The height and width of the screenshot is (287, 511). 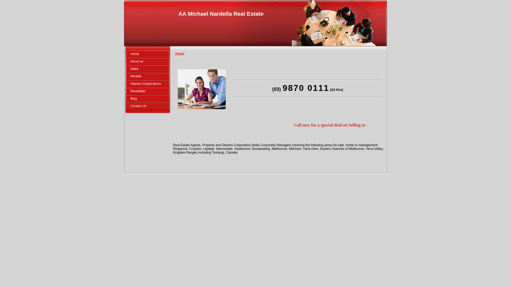 What do you see at coordinates (148, 62) in the screenshot?
I see `About us` at bounding box center [148, 62].